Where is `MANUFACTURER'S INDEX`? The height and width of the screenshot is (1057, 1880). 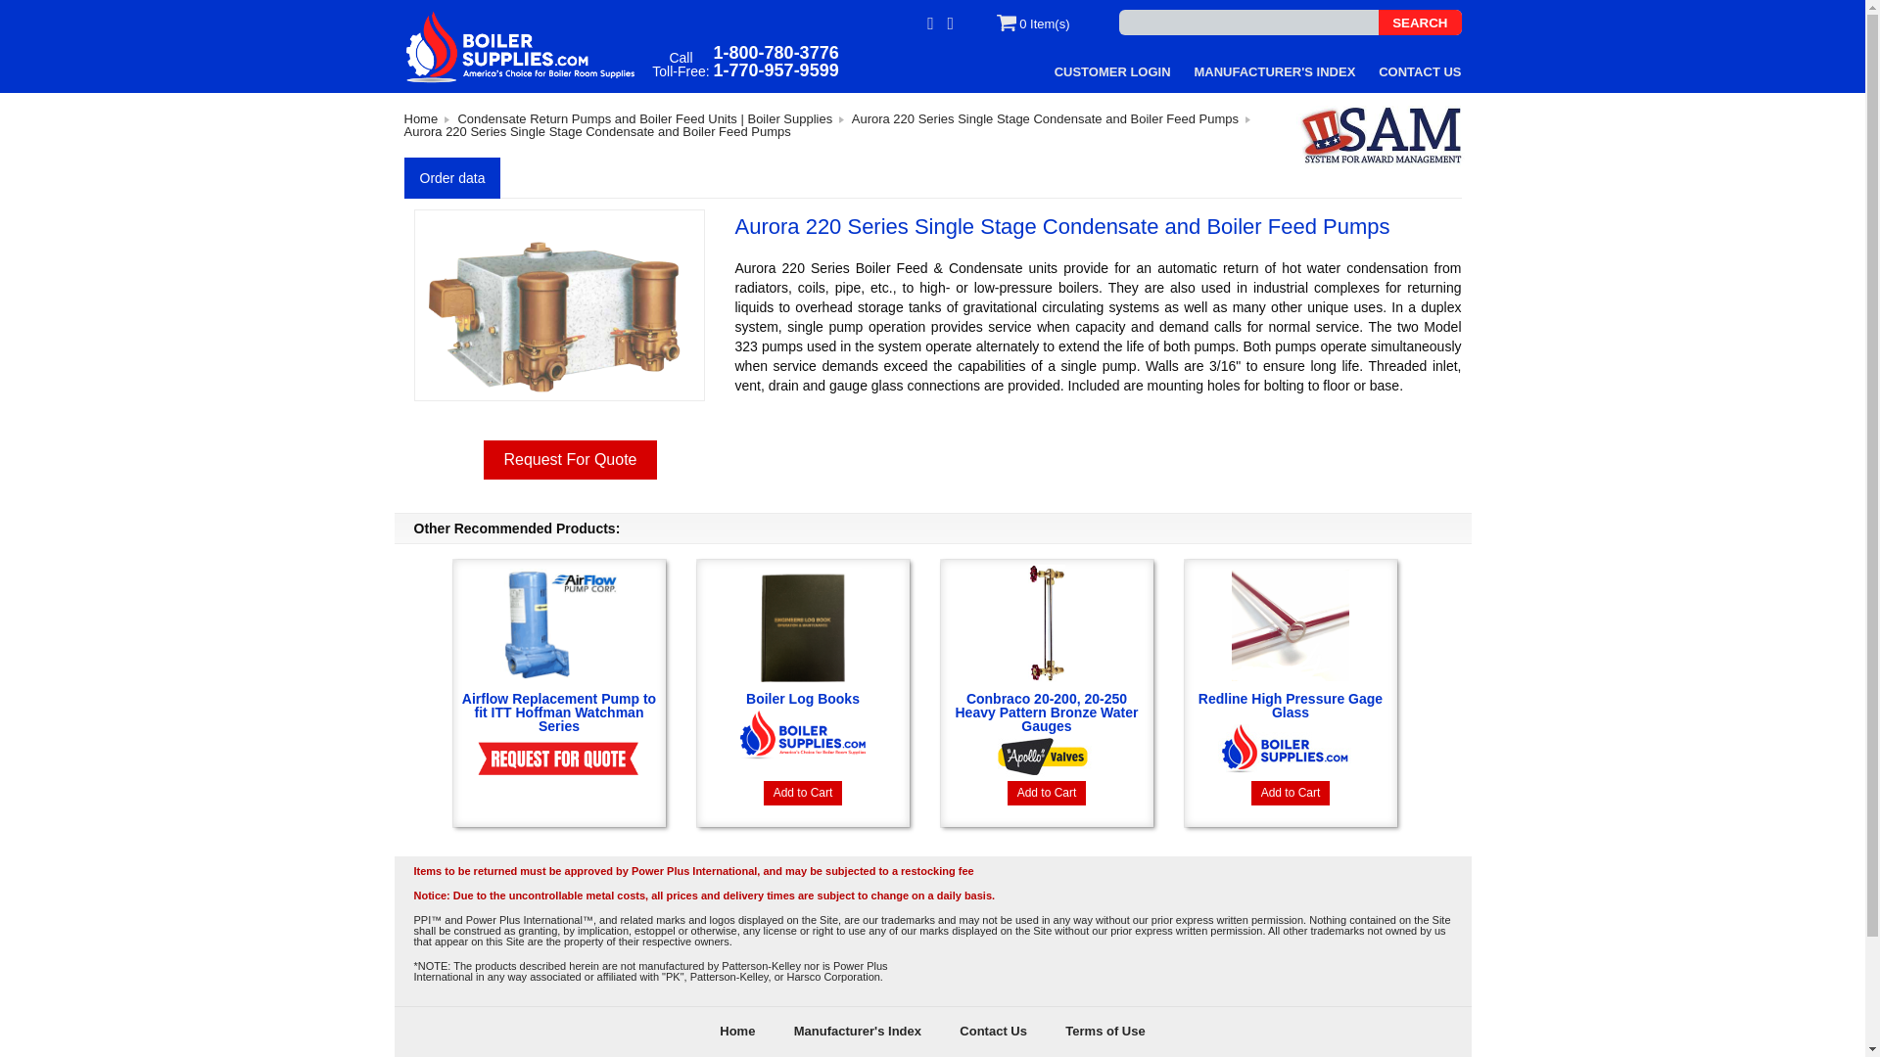
MANUFACTURER'S INDEX is located at coordinates (1274, 71).